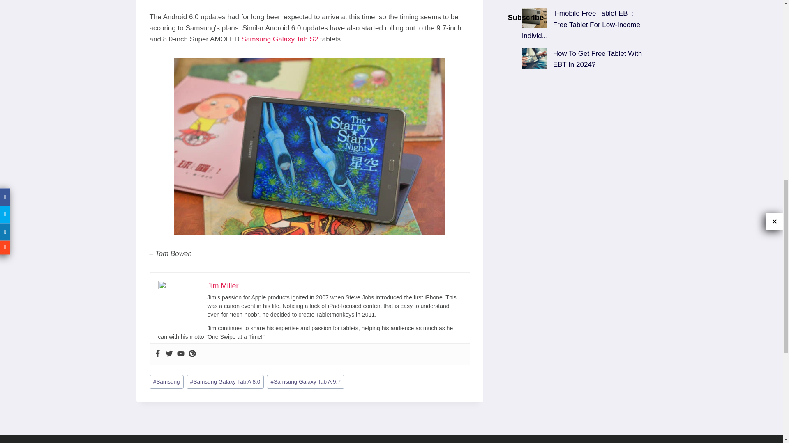  Describe the element at coordinates (225, 382) in the screenshot. I see `Samsung Galaxy Tab A 8.0` at that location.